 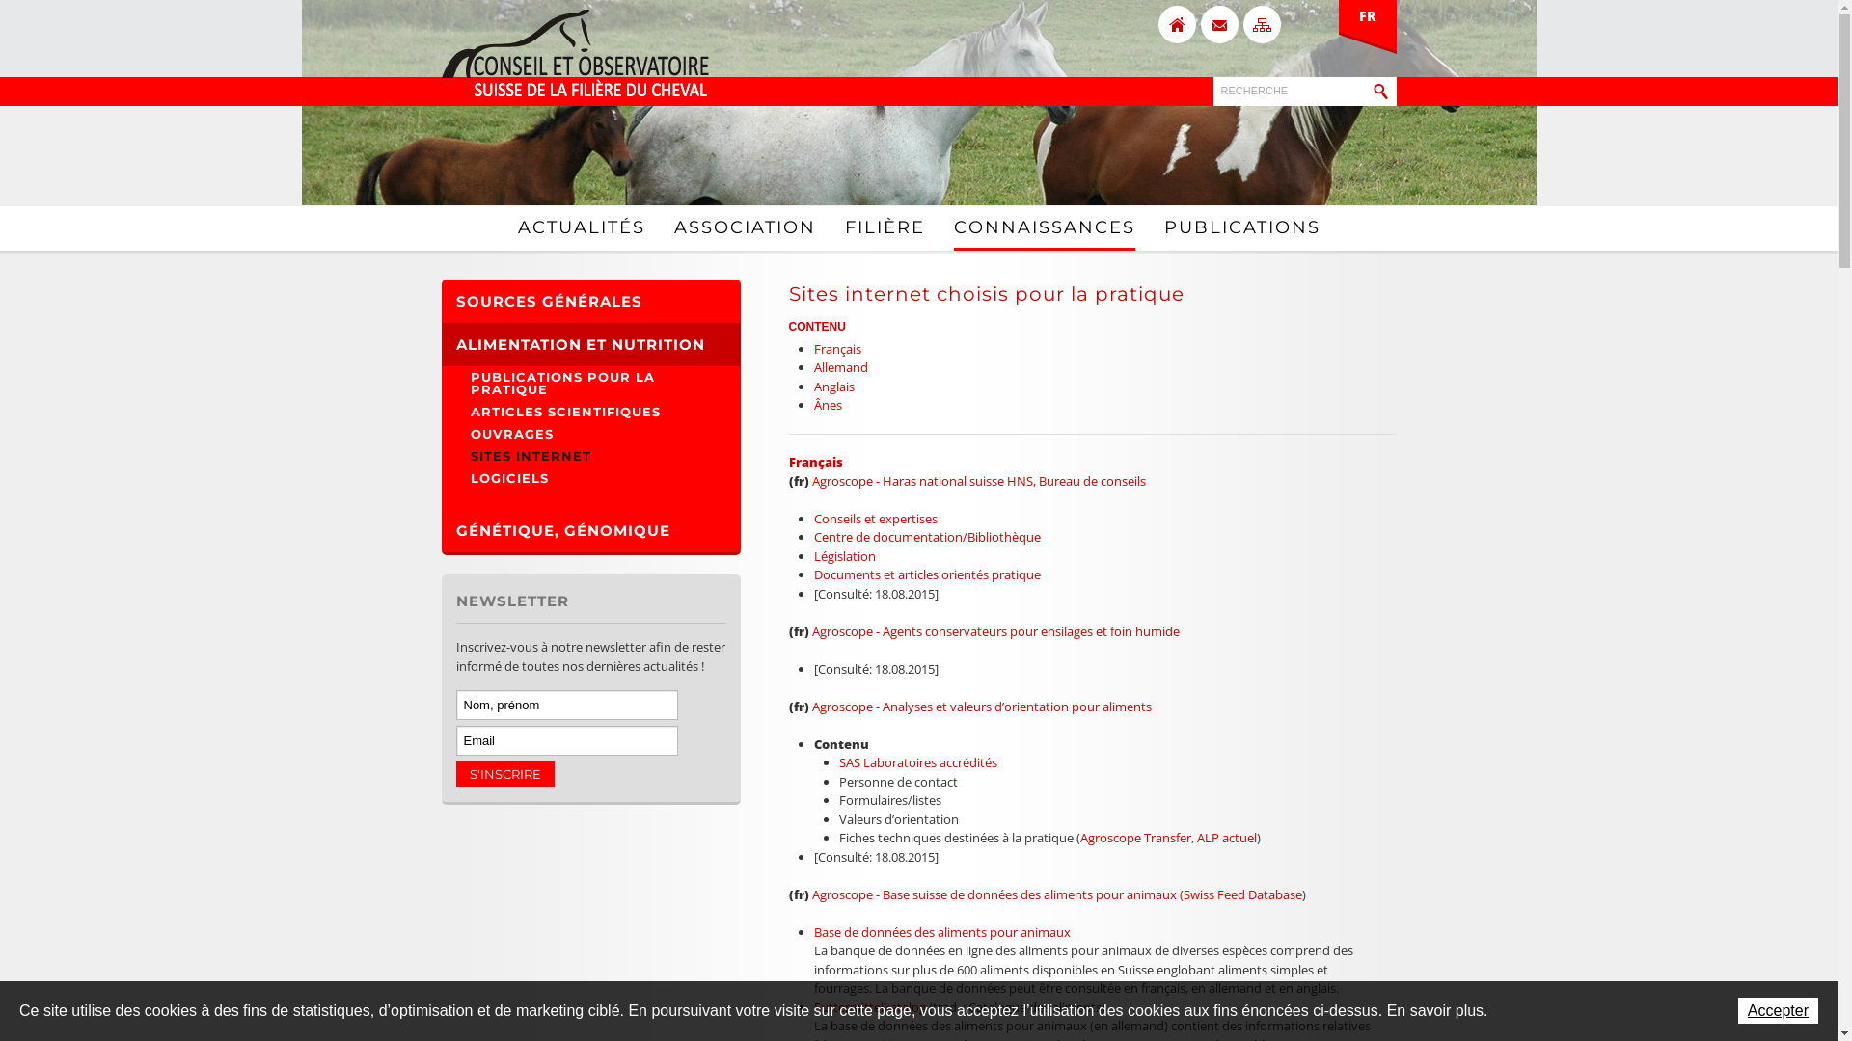 What do you see at coordinates (1226, 838) in the screenshot?
I see `ALP actuel` at bounding box center [1226, 838].